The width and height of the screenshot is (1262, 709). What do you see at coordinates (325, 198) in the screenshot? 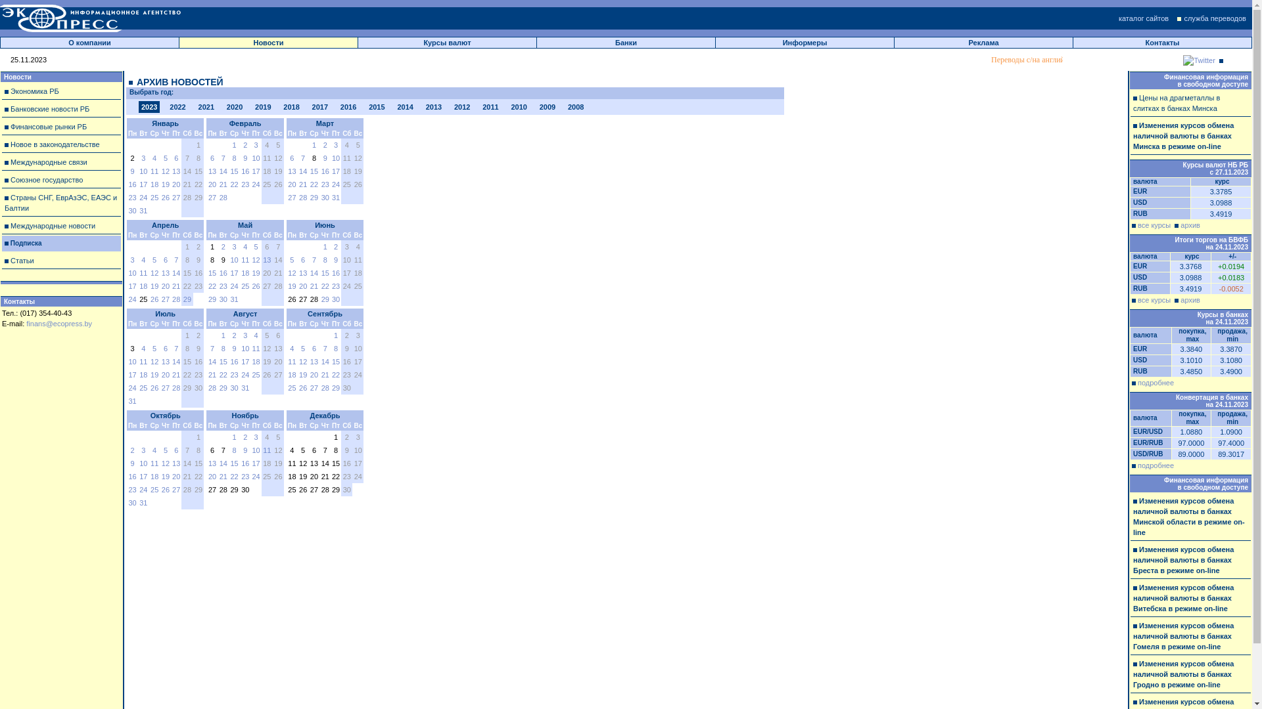
I see `30` at bounding box center [325, 198].